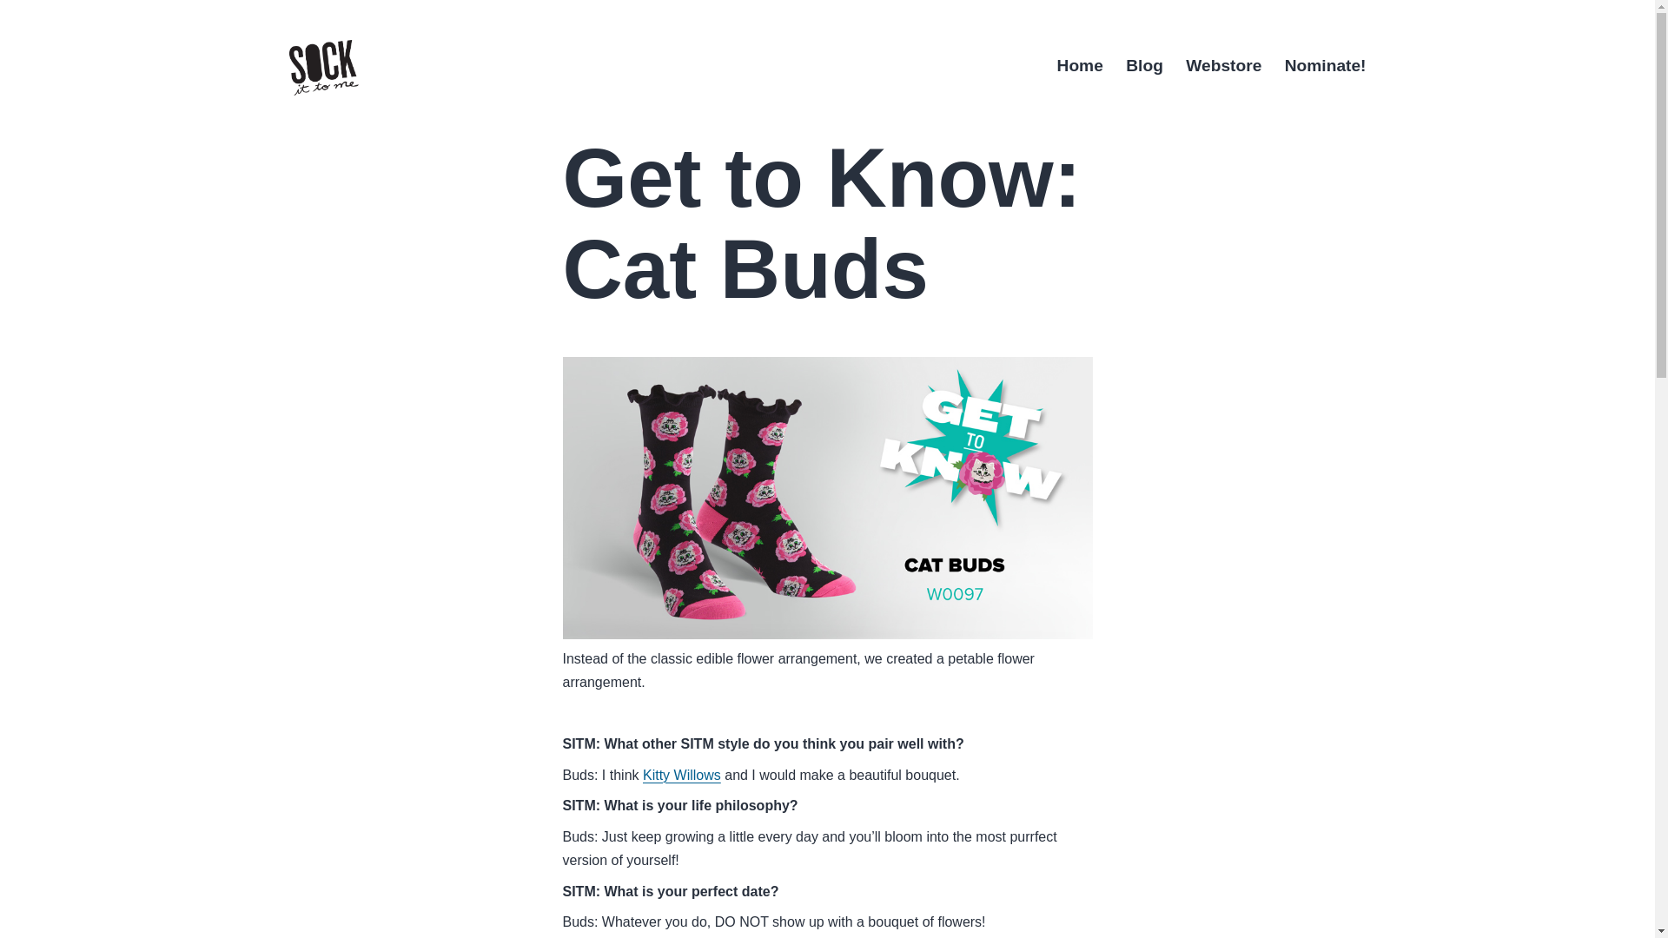 The image size is (1668, 938). Describe the element at coordinates (1143, 66) in the screenshot. I see `Blog` at that location.